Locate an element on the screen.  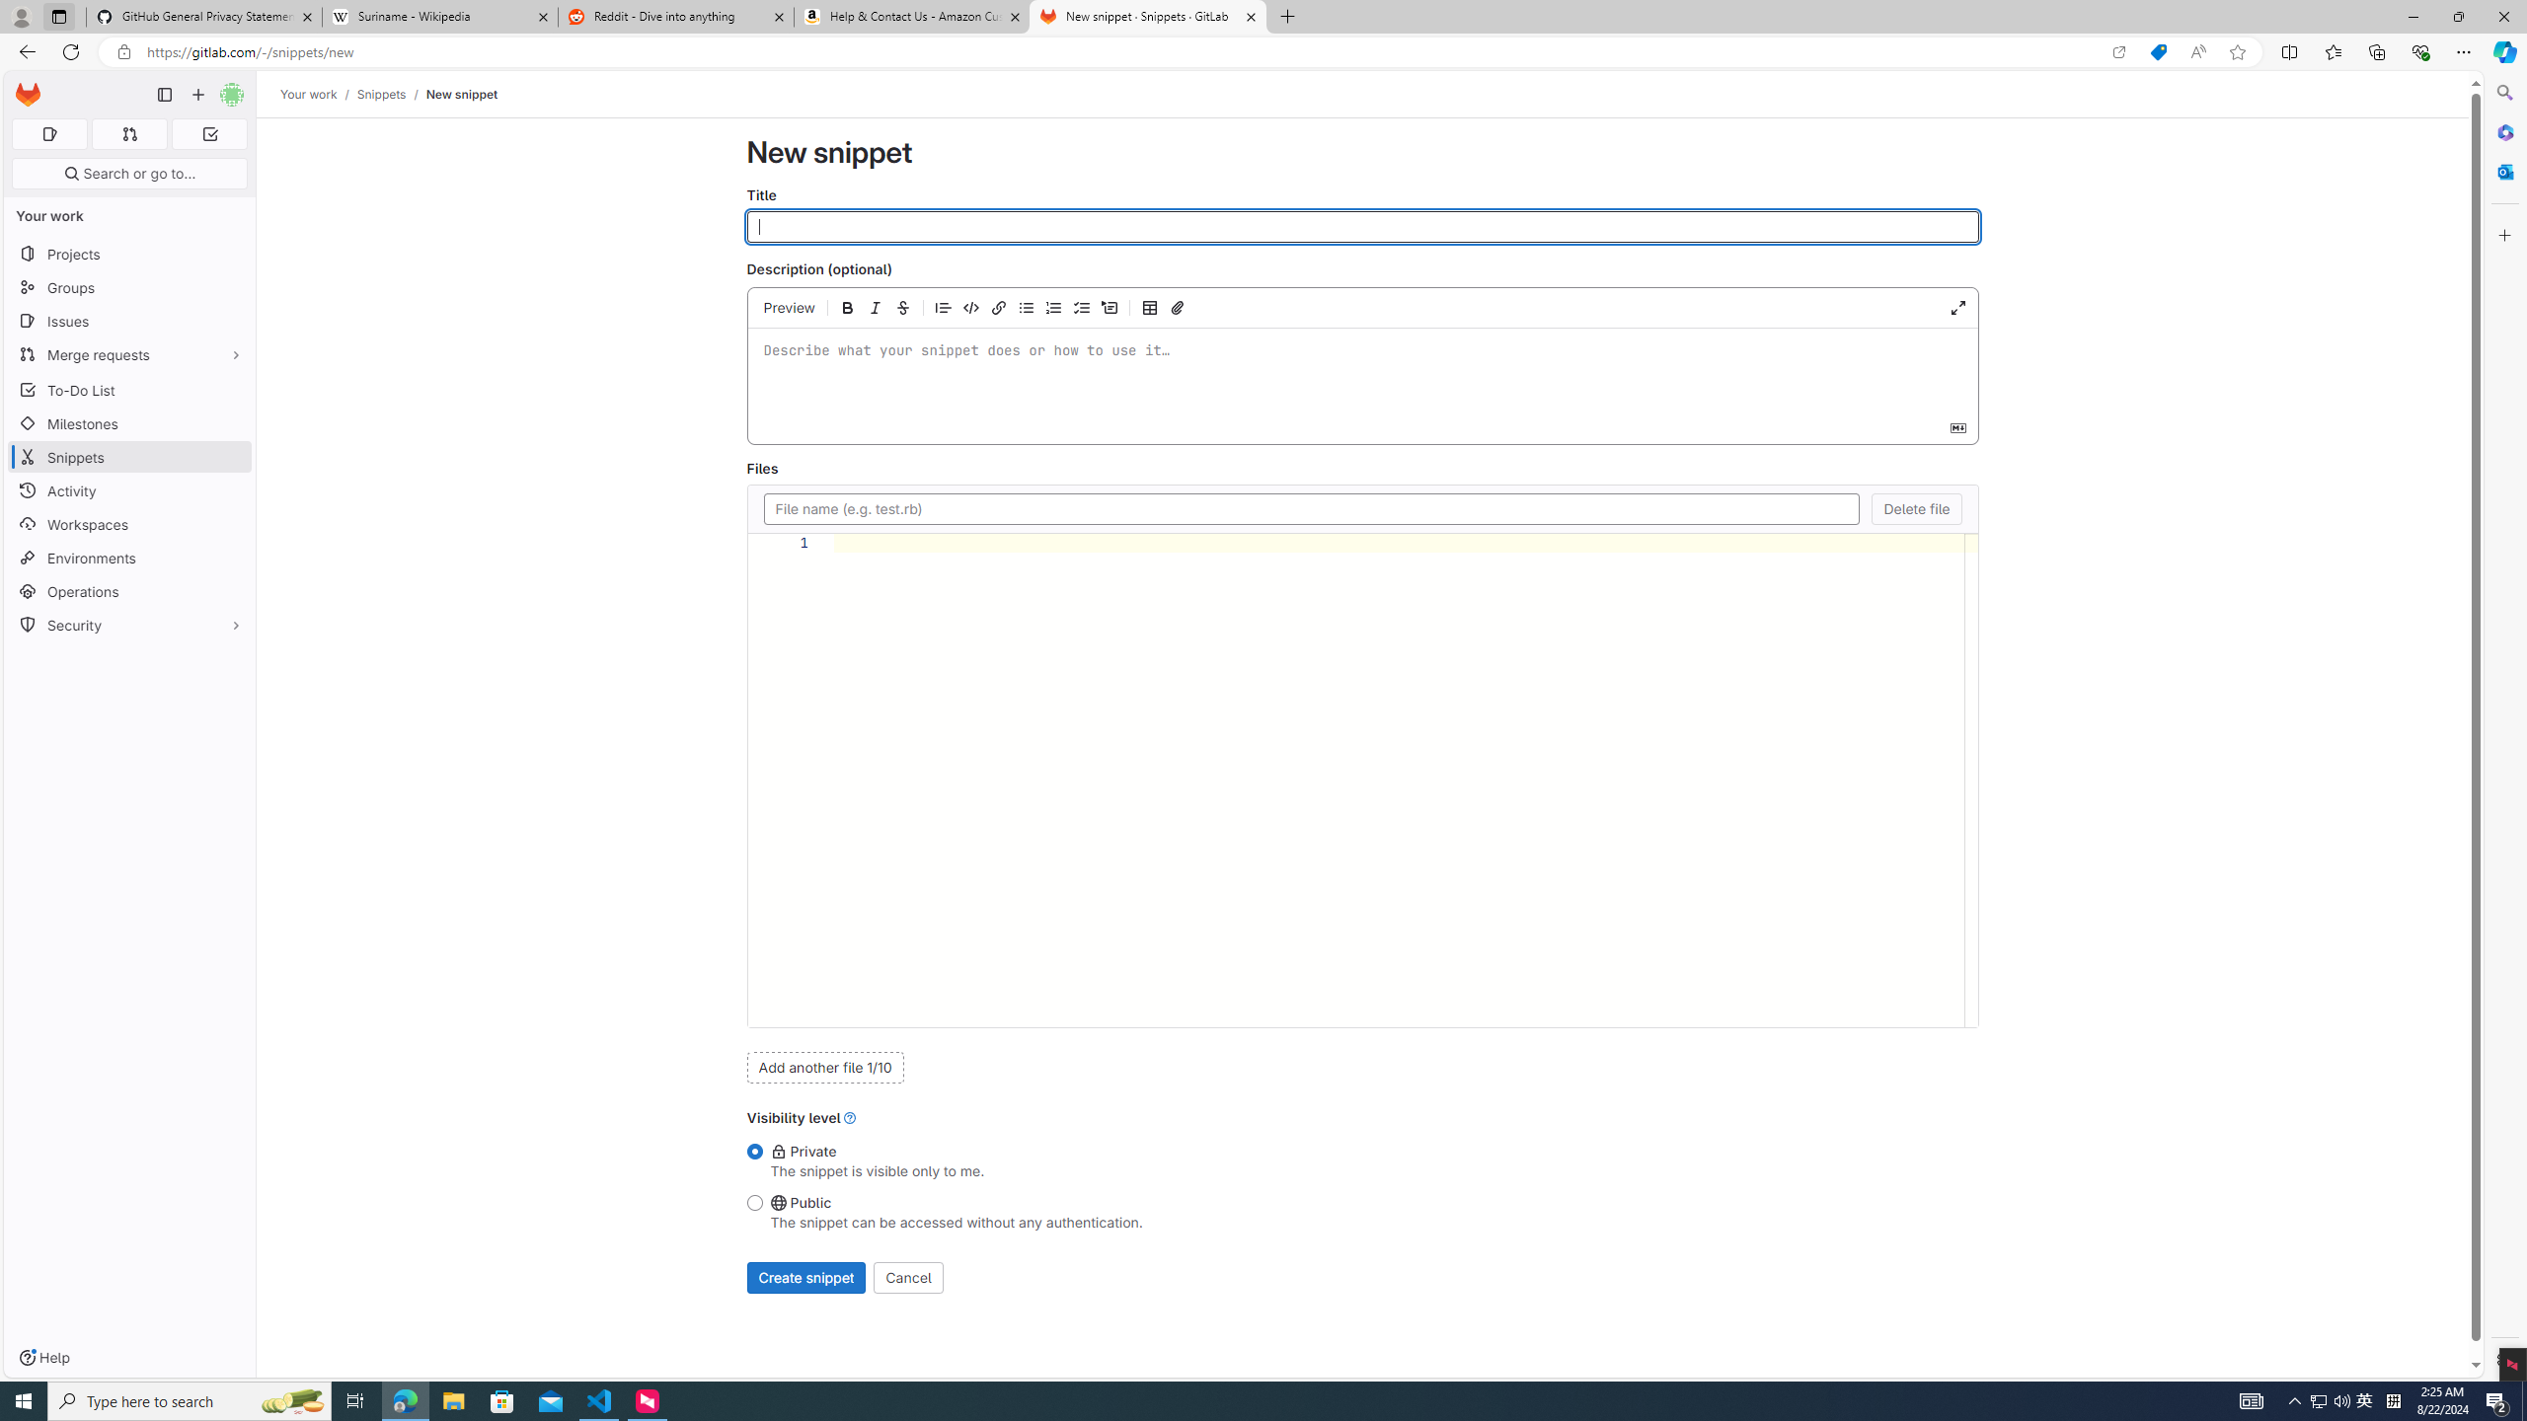
Your work is located at coordinates (310, 94).